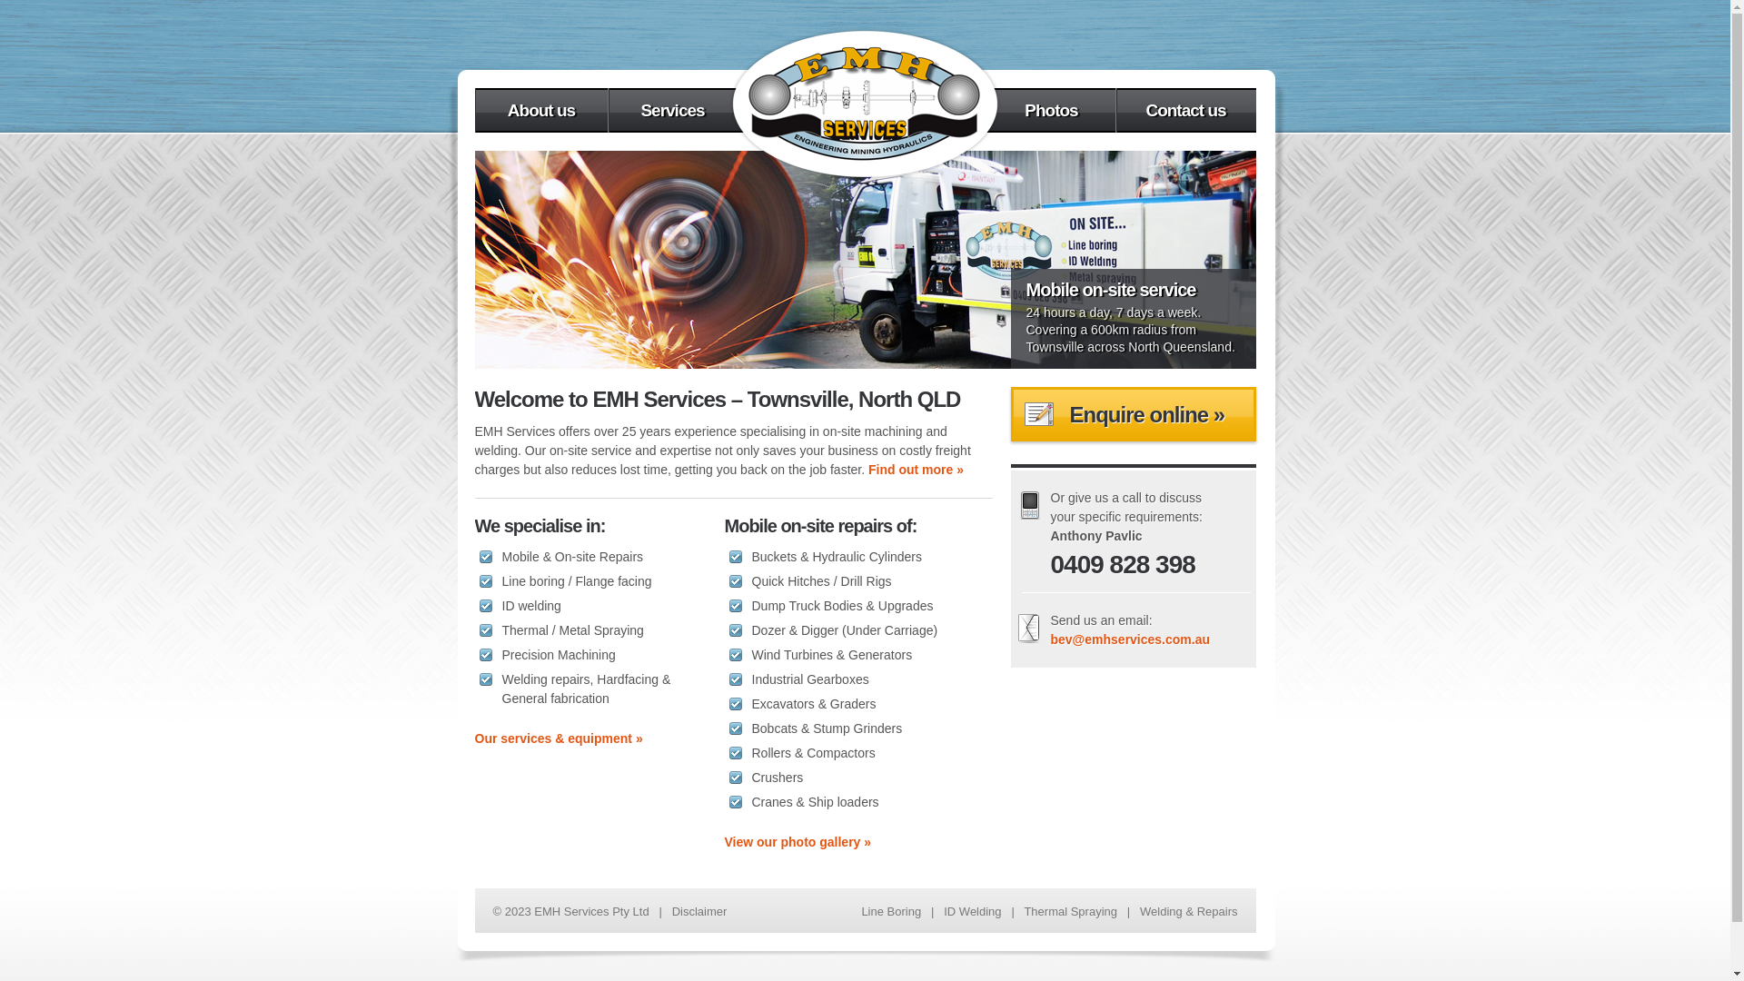  Describe the element at coordinates (972, 912) in the screenshot. I see `ID Welding` at that location.